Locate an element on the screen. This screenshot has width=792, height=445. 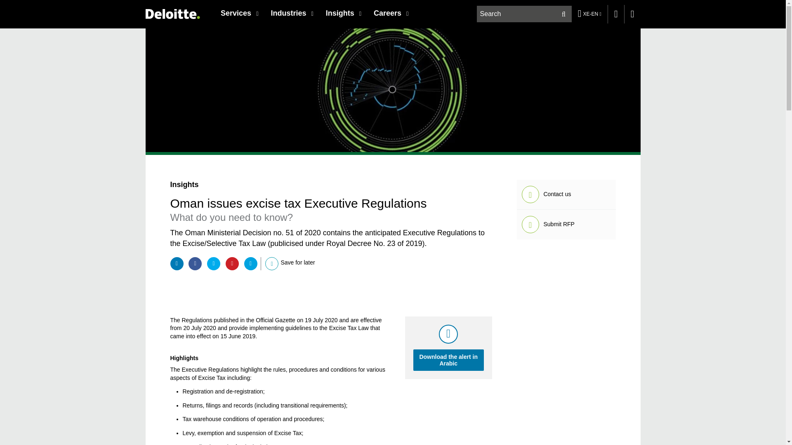
Deloitte Middle East is located at coordinates (172, 14).